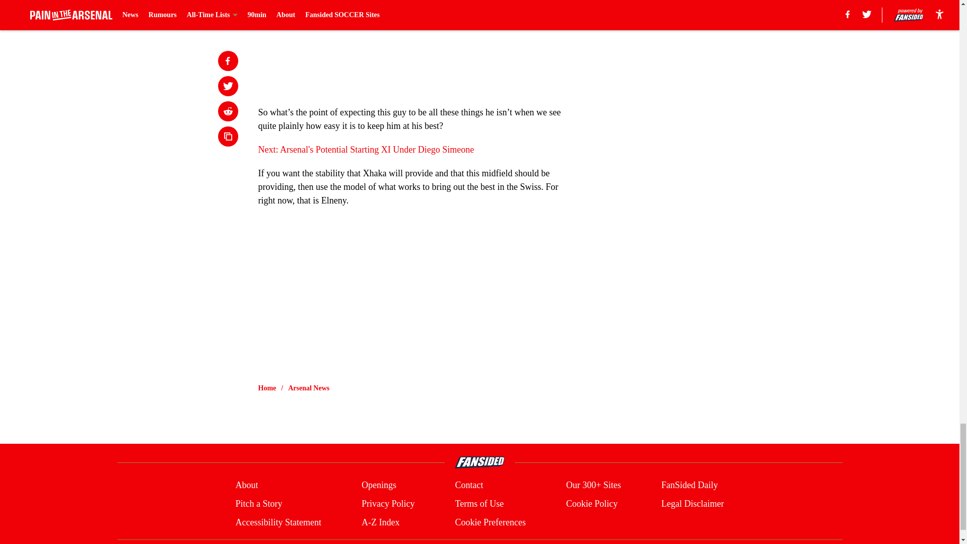 This screenshot has height=544, width=967. Describe the element at coordinates (309, 388) in the screenshot. I see `Arsenal News` at that location.